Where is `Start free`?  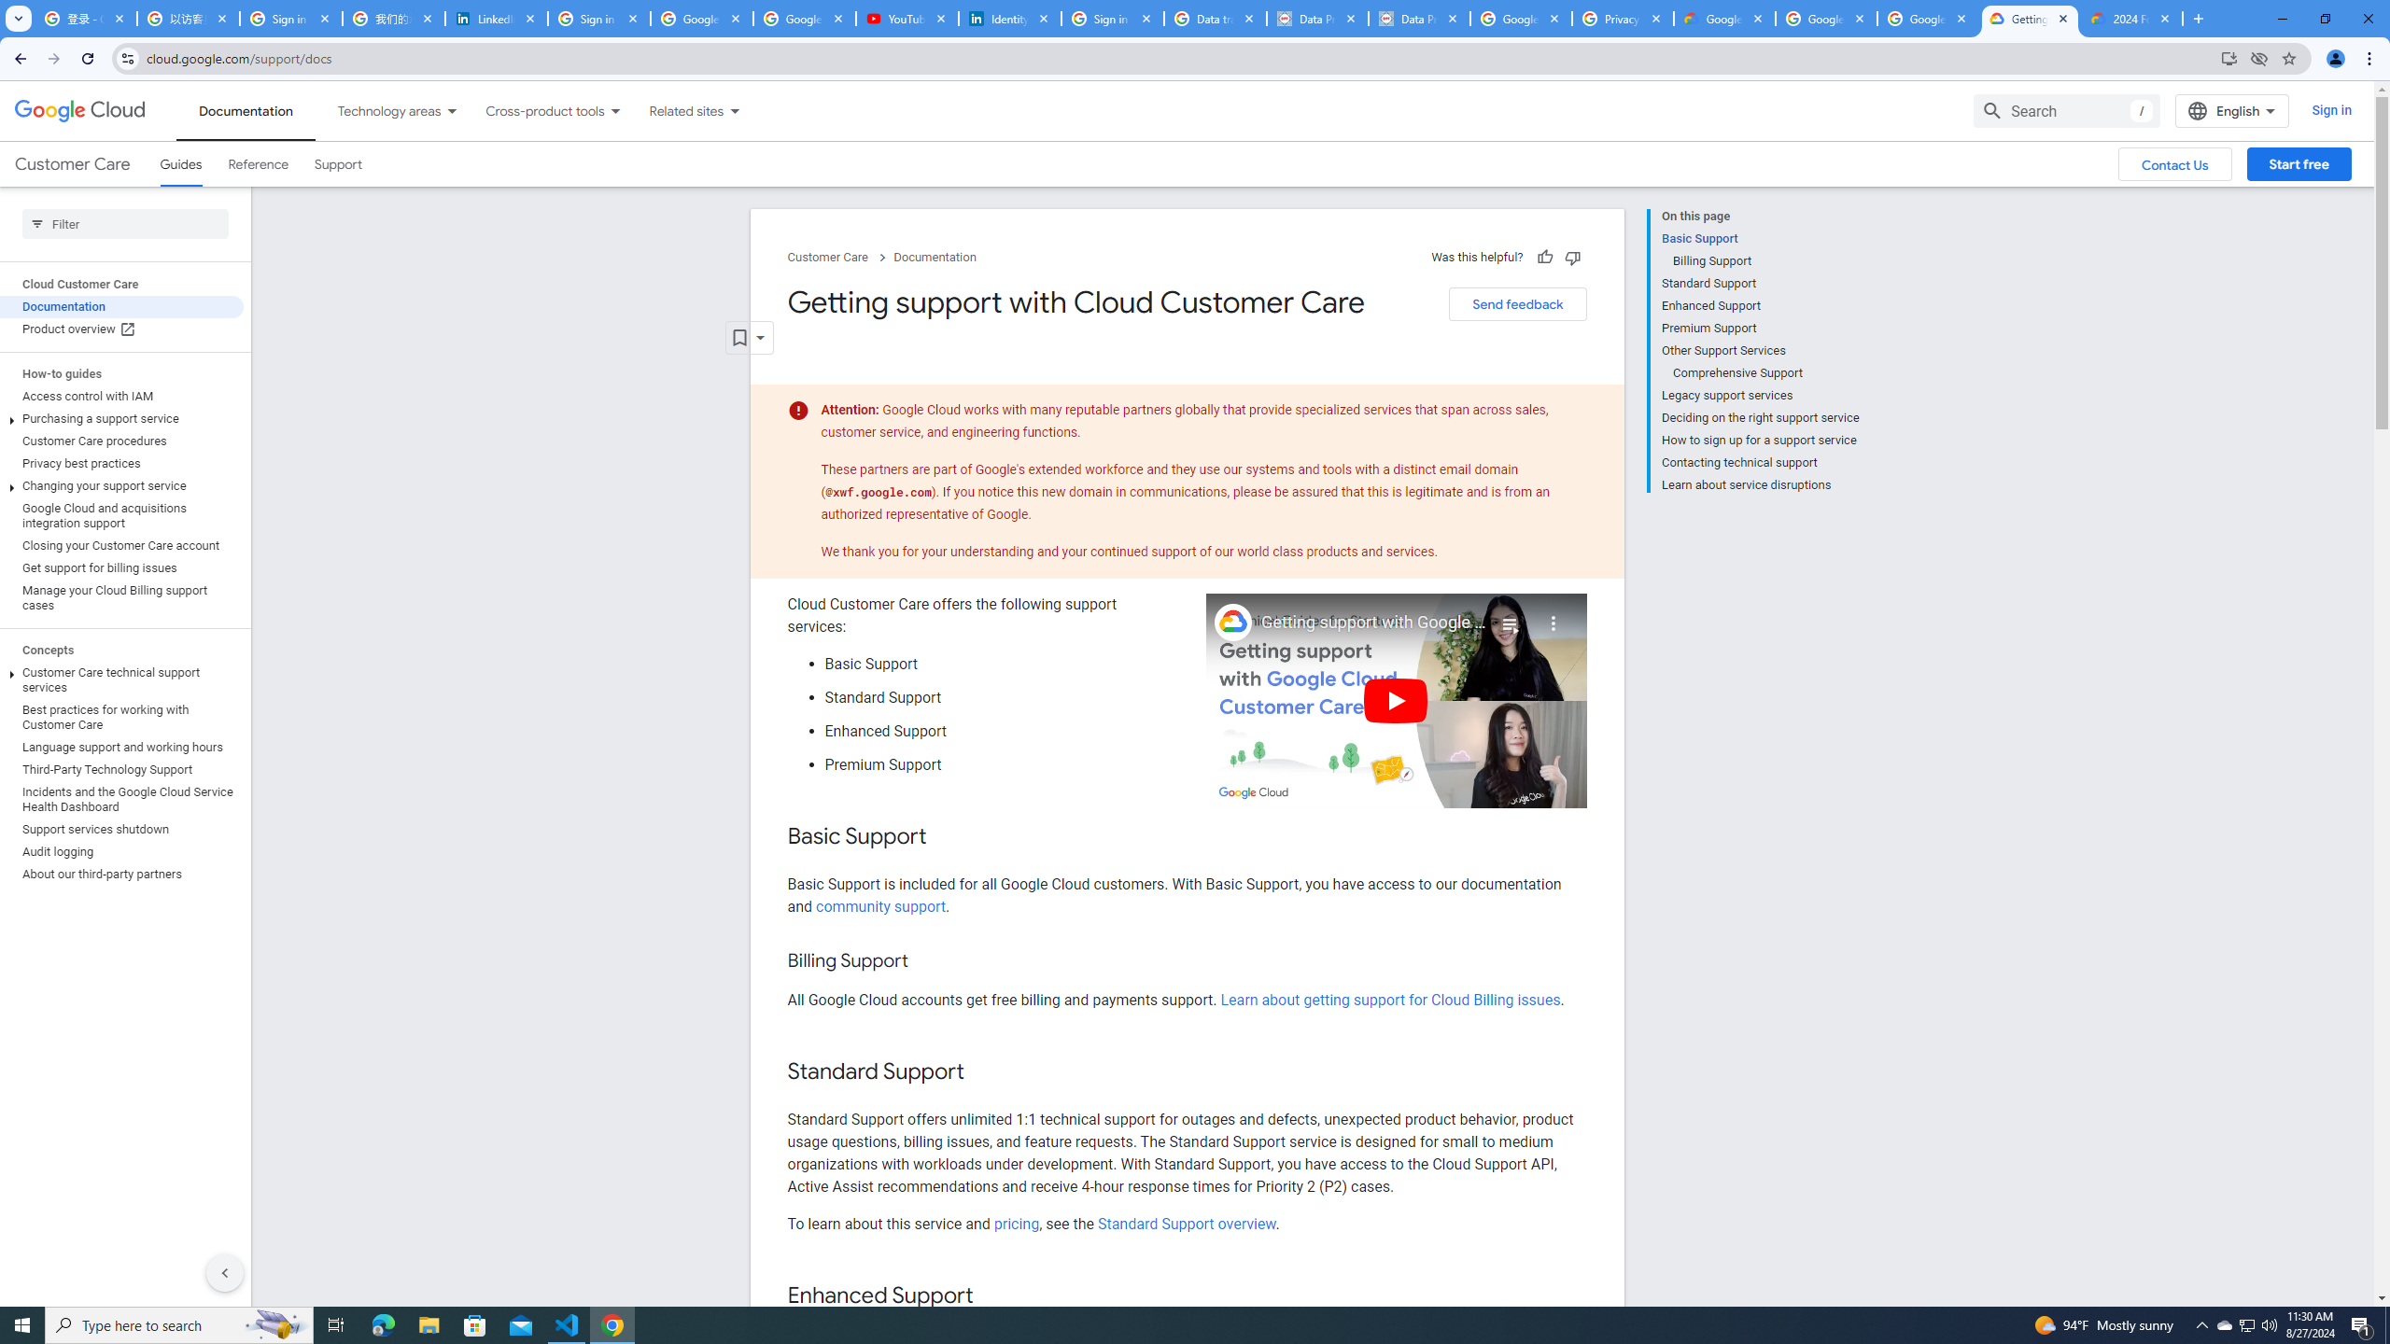
Start free is located at coordinates (2299, 164).